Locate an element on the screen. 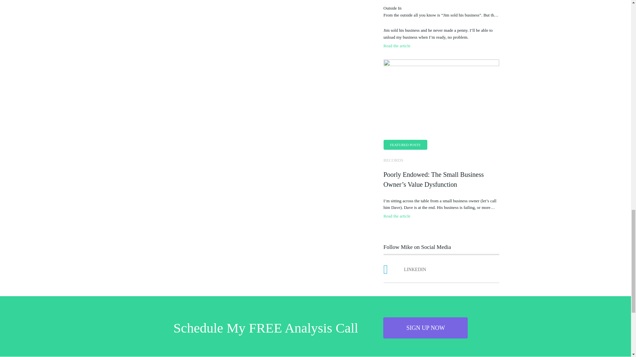 The width and height of the screenshot is (636, 357). Read the article is located at coordinates (397, 216).